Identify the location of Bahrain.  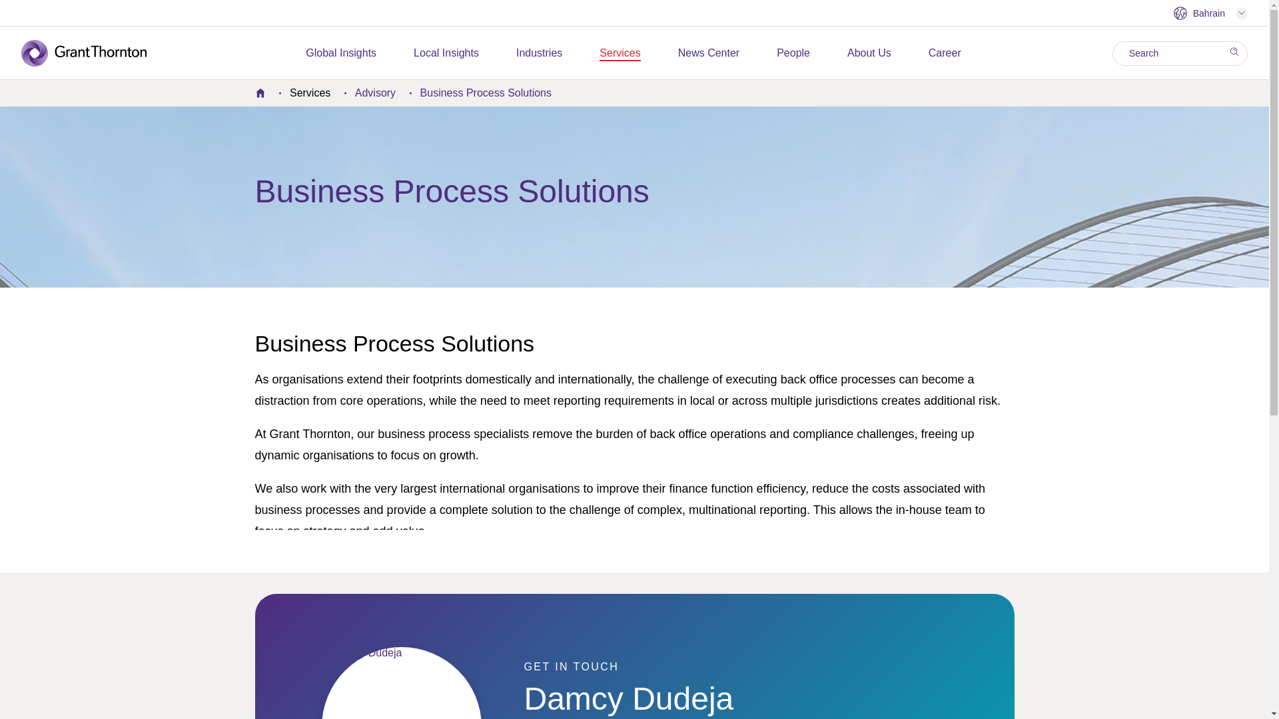
(1210, 13).